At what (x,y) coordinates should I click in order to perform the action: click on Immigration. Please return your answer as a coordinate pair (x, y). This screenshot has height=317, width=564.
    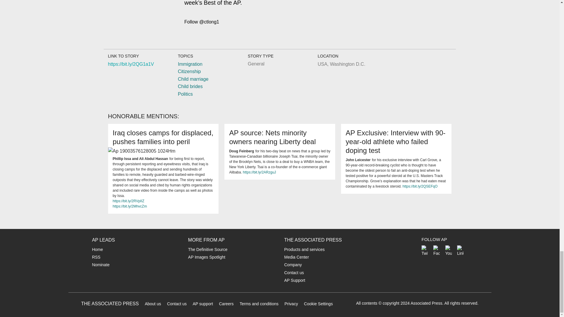
    Looking at the image, I should click on (190, 64).